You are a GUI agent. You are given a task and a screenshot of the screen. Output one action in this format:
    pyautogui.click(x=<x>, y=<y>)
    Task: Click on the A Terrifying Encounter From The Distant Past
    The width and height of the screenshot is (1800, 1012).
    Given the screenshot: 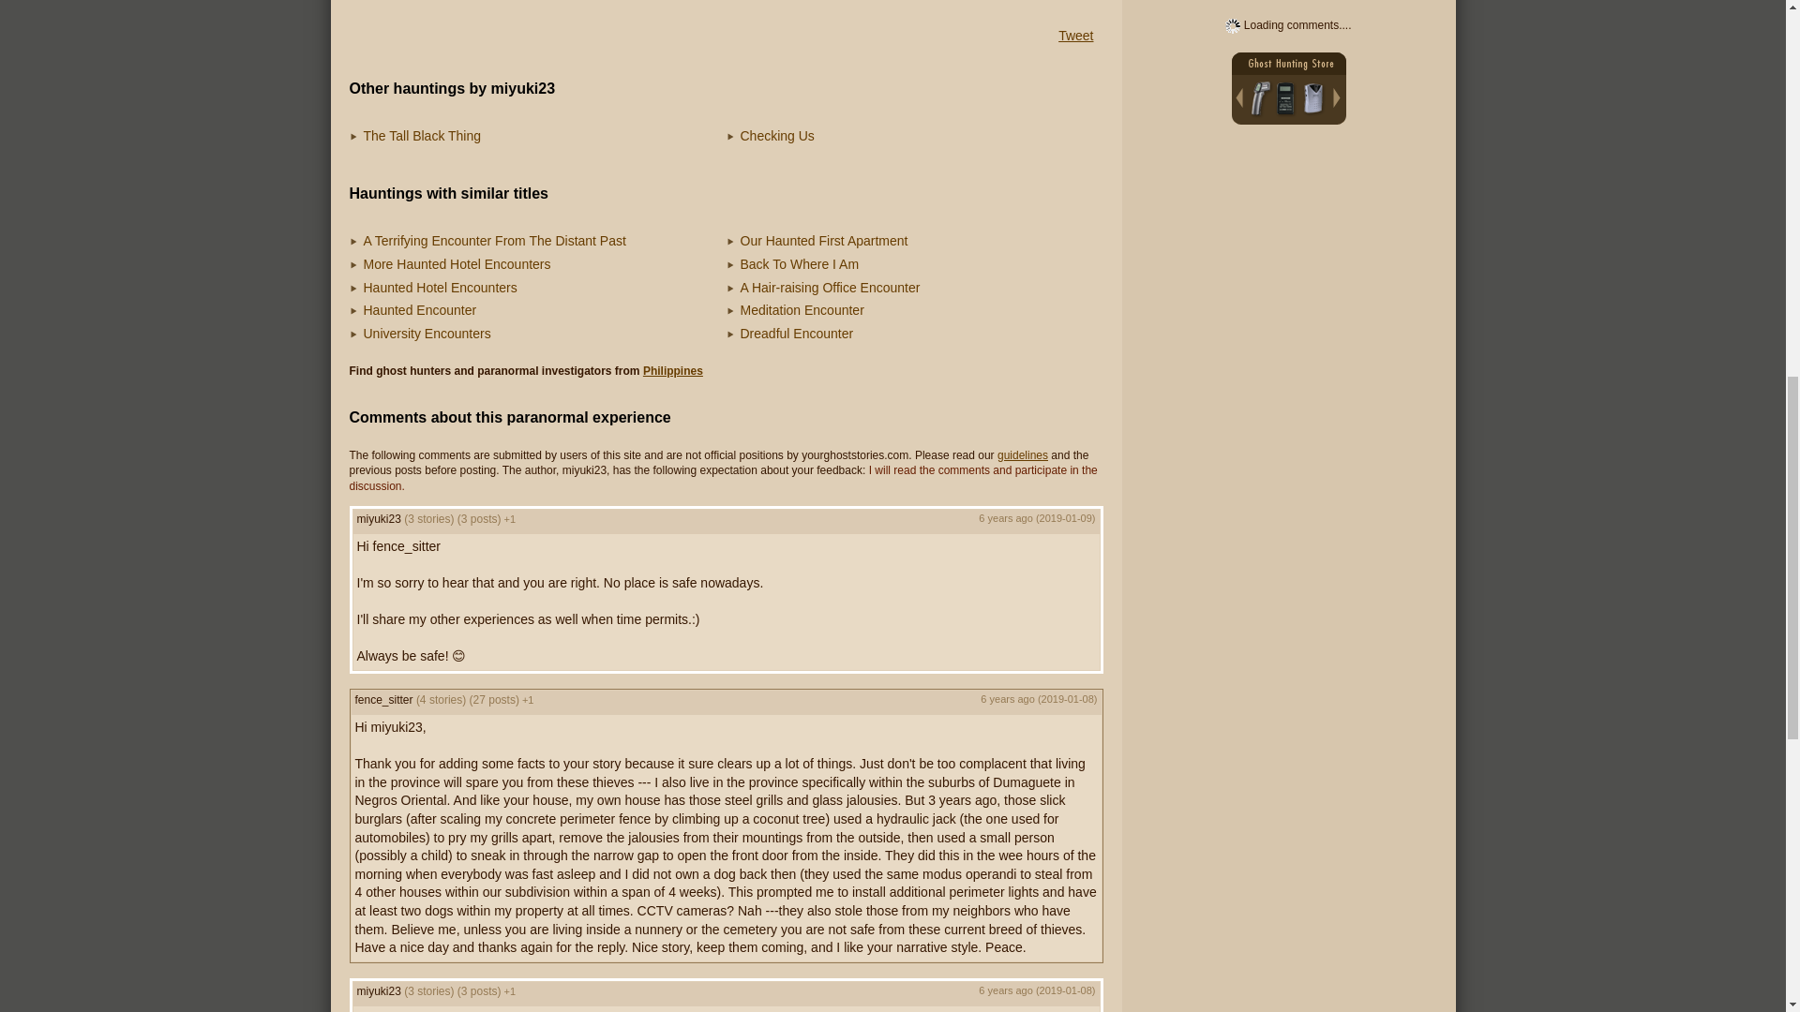 What is the action you would take?
    pyautogui.click(x=495, y=240)
    